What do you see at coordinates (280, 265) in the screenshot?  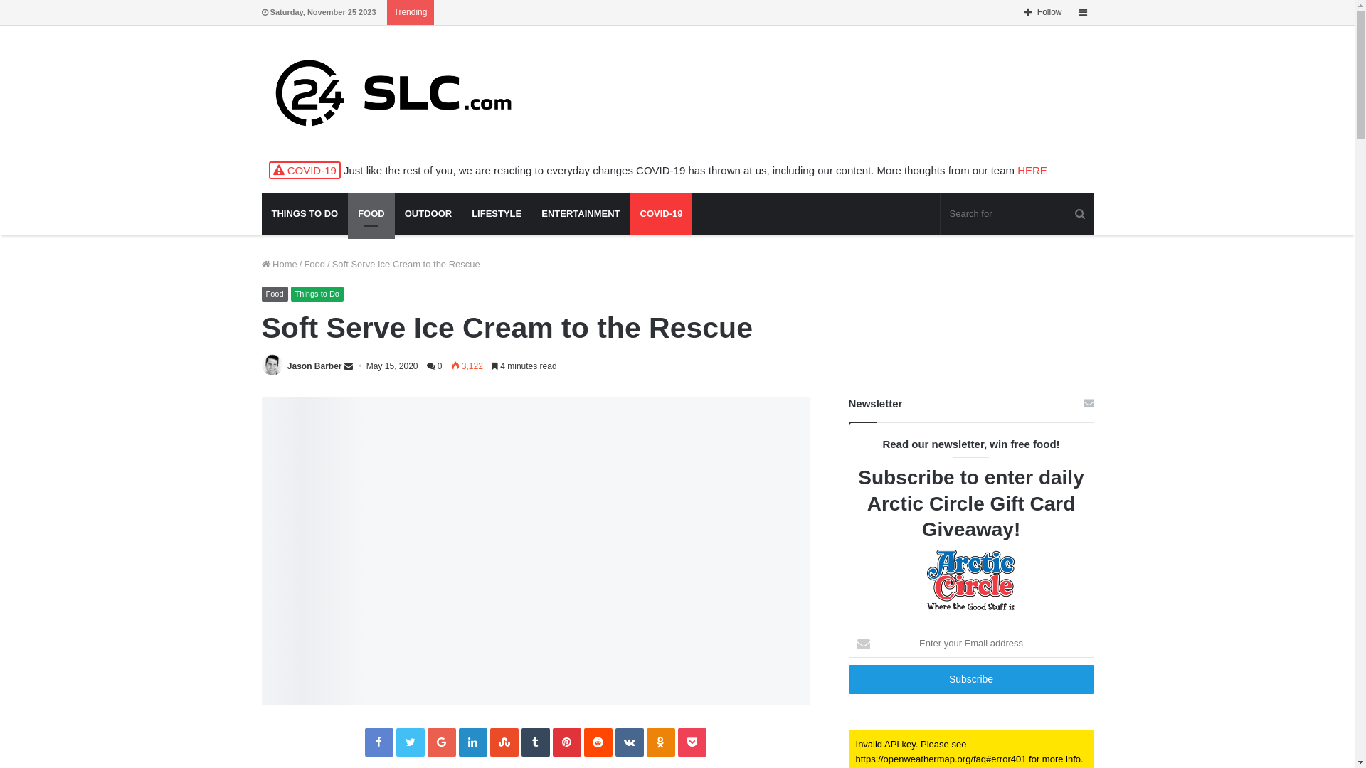 I see `Home` at bounding box center [280, 265].